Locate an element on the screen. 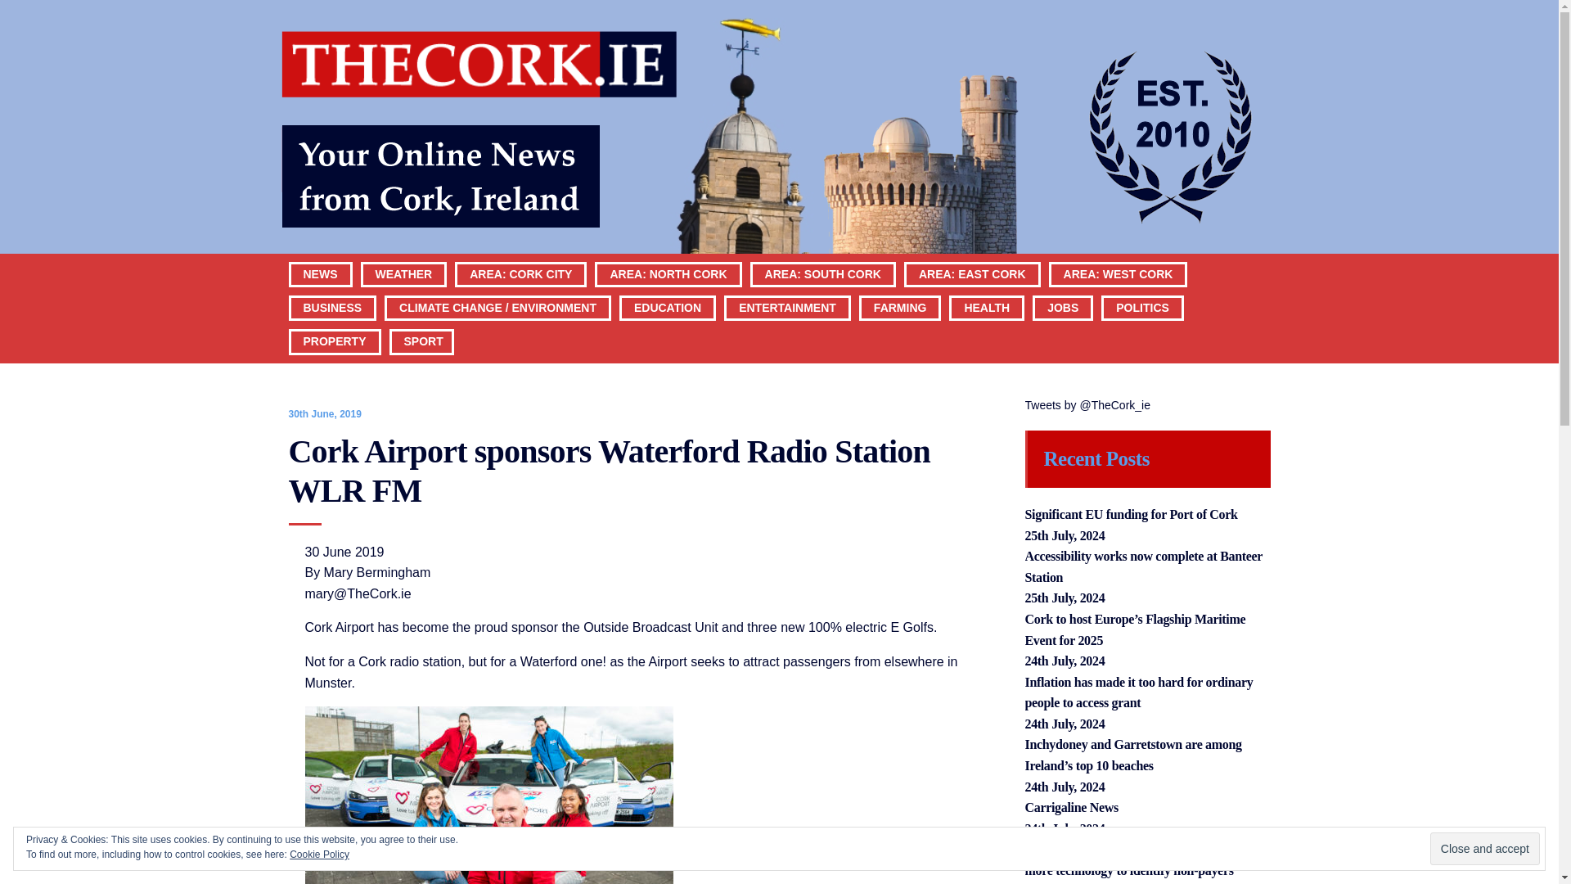 The image size is (1571, 884). BUSINESS is located at coordinates (332, 307).